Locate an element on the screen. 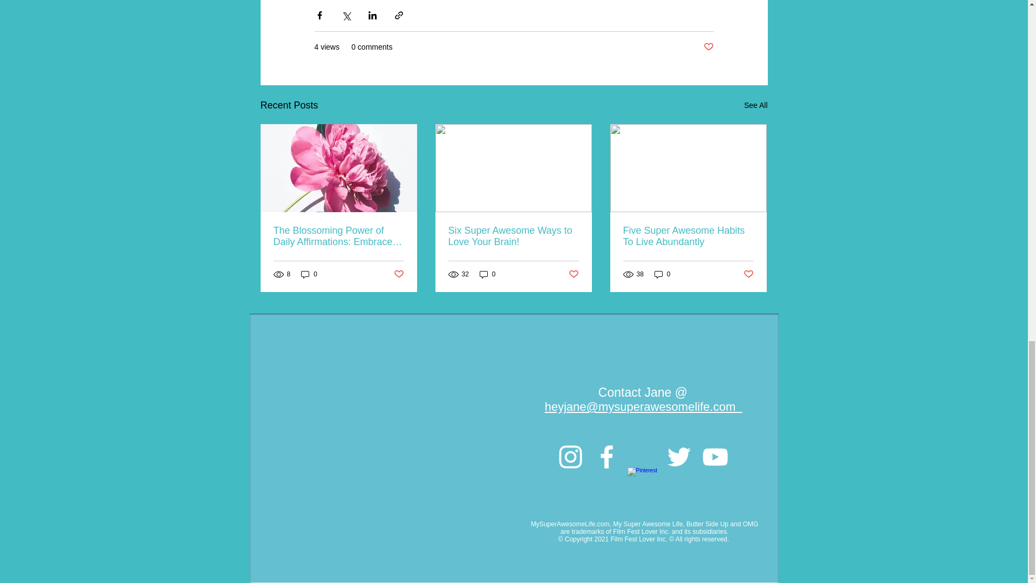 This screenshot has height=583, width=1036. Post not marked as liked is located at coordinates (398, 274).